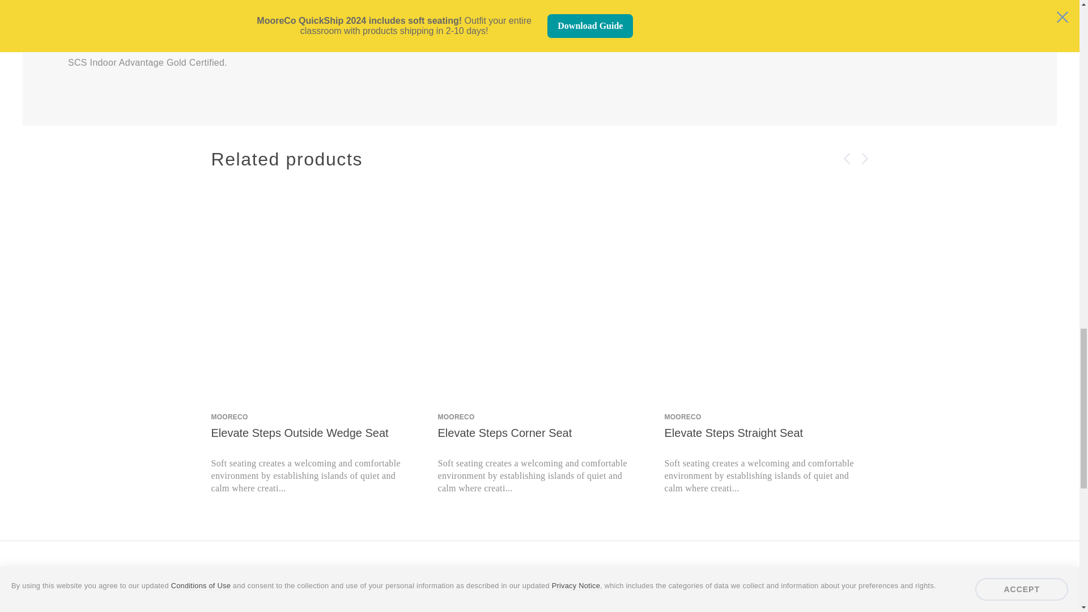 This screenshot has width=1088, height=612. Describe the element at coordinates (766, 295) in the screenshot. I see `Elevate Steps Straight Seat` at that location.